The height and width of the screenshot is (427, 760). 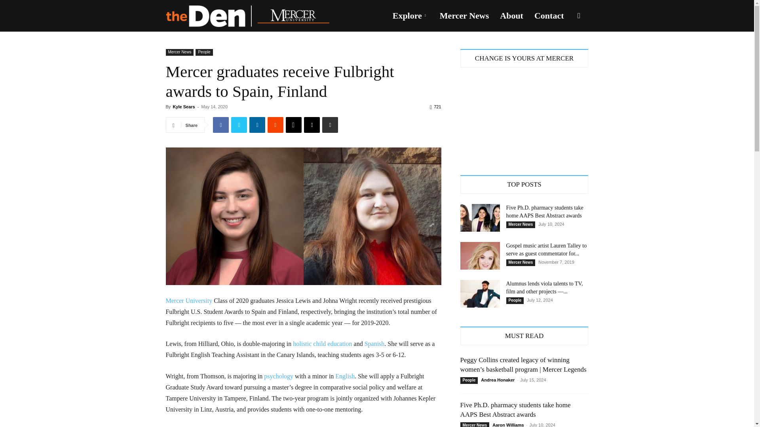 I want to click on Email, so click(x=312, y=125).